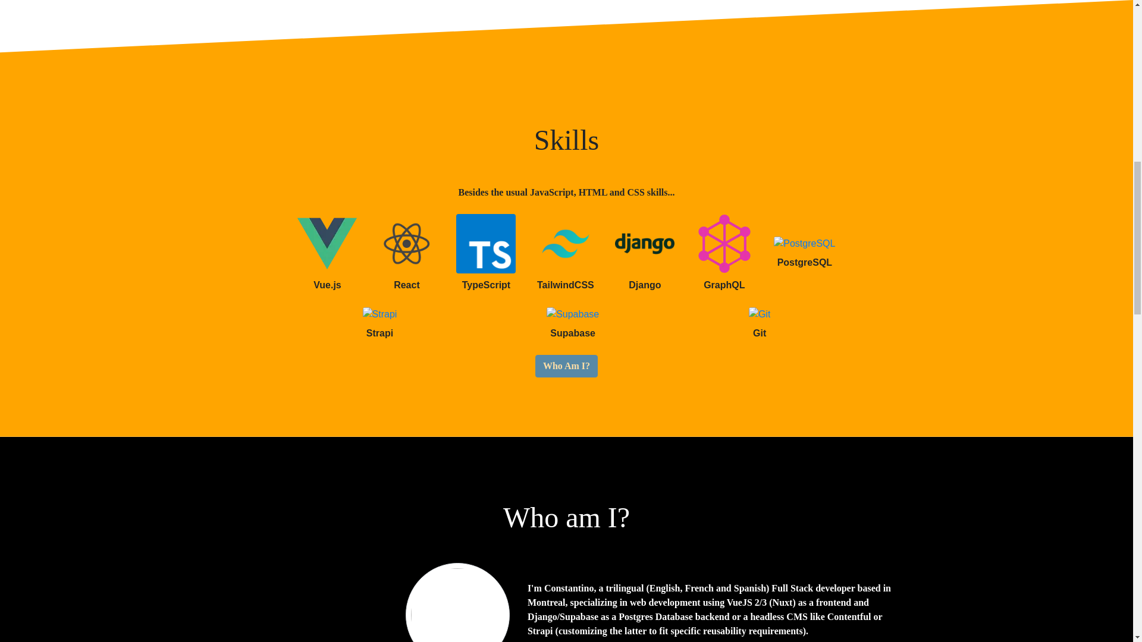  What do you see at coordinates (759, 314) in the screenshot?
I see `Git` at bounding box center [759, 314].